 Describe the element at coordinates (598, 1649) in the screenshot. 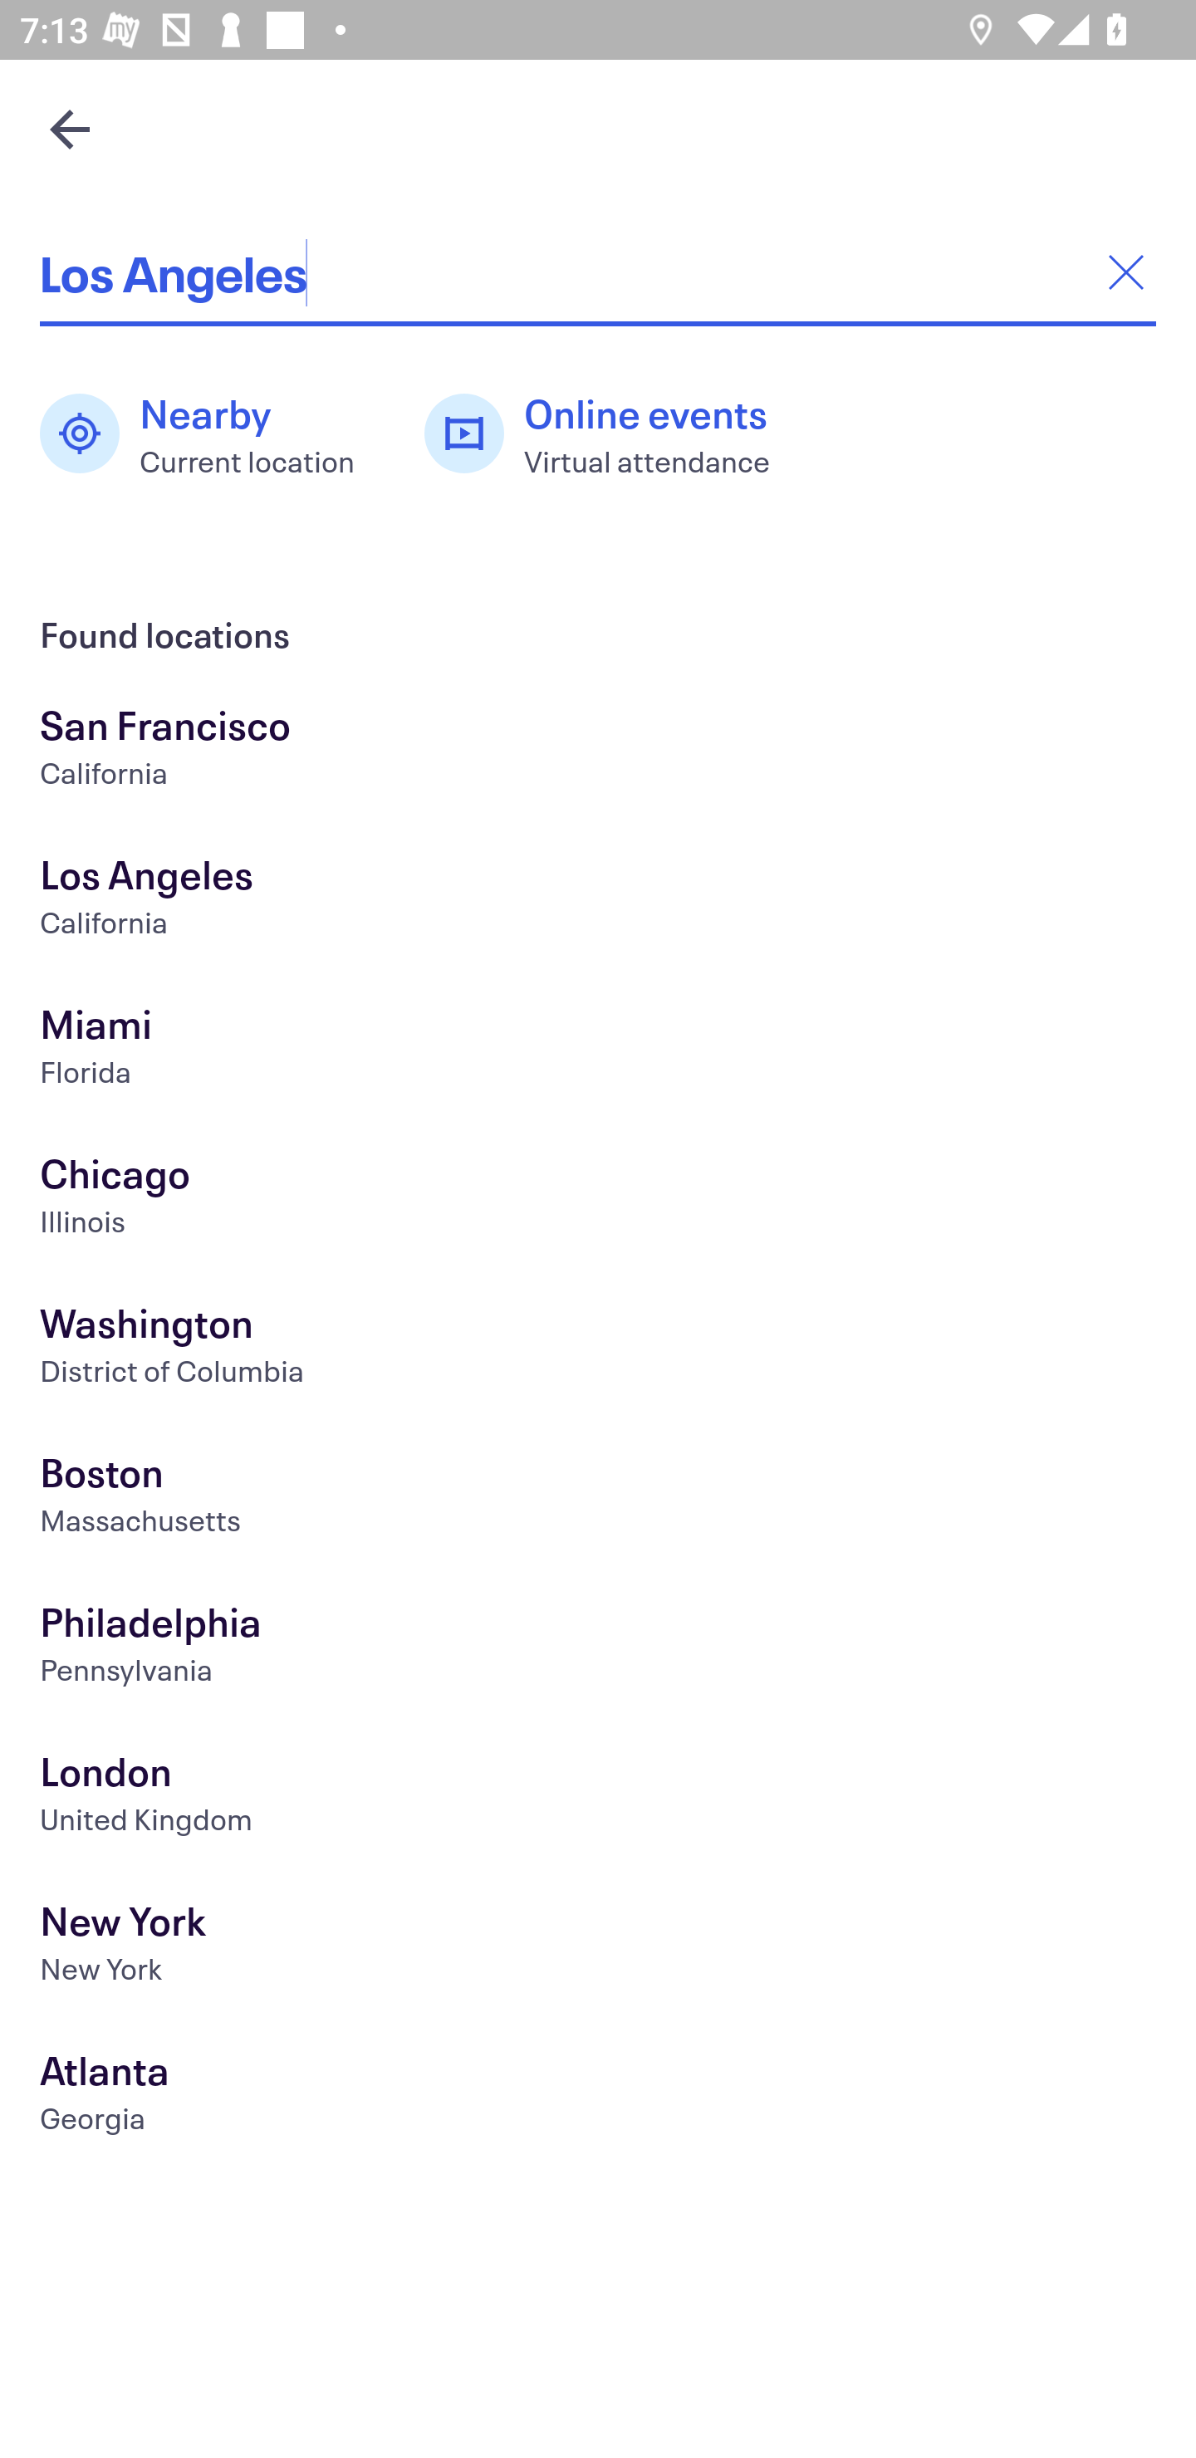

I see `Philadelphia Pennsylvania` at that location.